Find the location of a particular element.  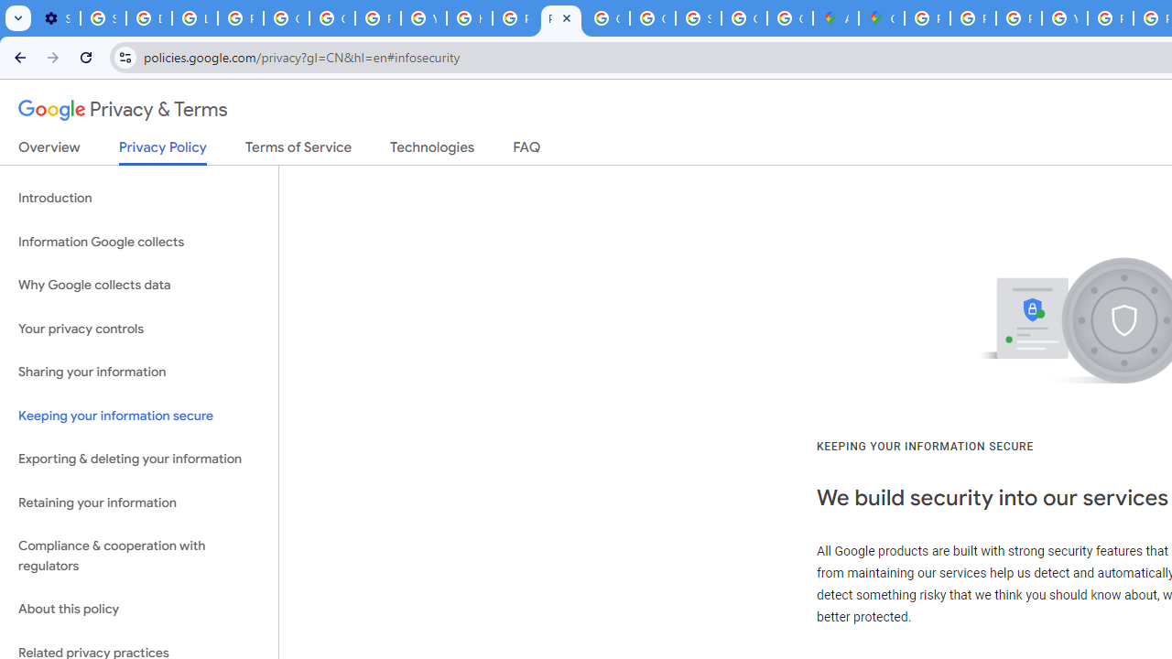

https://scholar.google.com/ is located at coordinates (469, 18).